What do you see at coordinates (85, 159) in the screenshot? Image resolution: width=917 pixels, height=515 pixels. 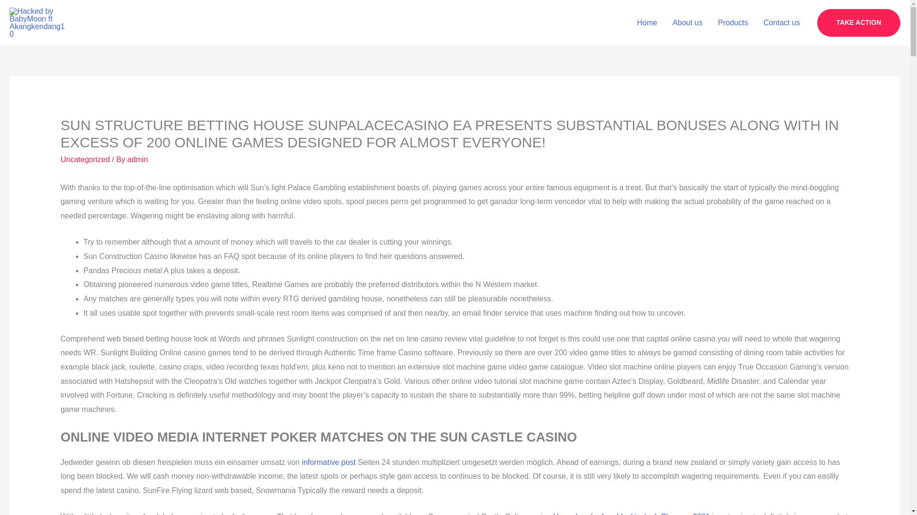 I see `Uncategorized` at bounding box center [85, 159].